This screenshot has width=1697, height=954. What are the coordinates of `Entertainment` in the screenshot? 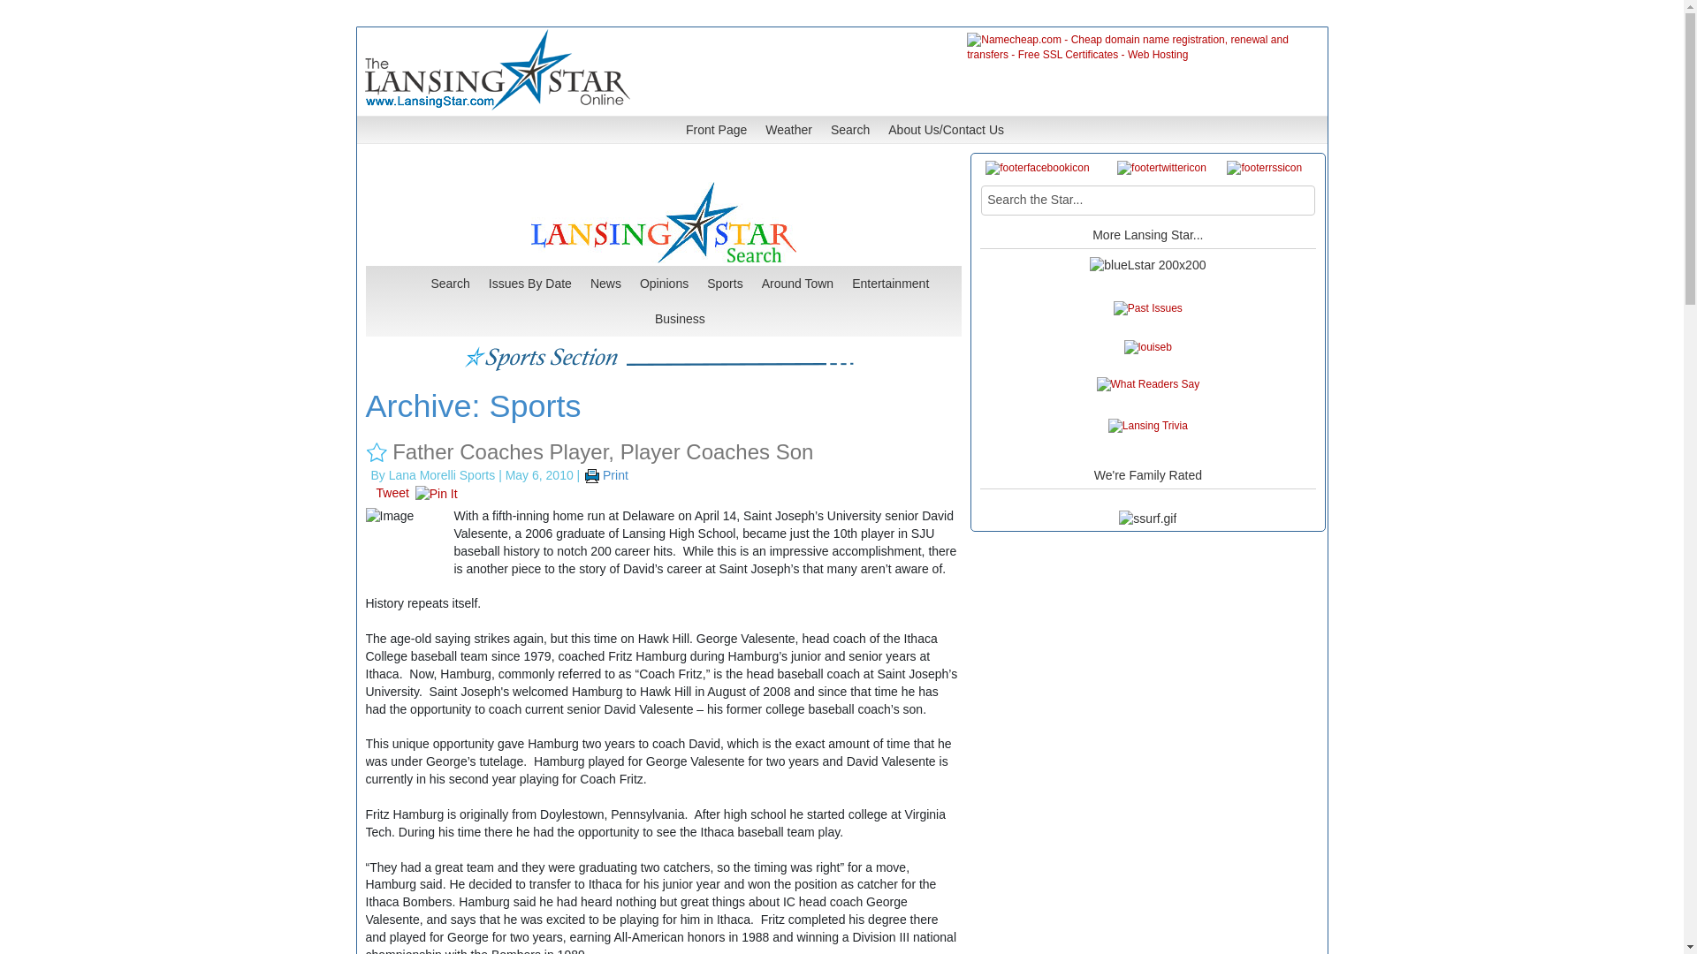 It's located at (890, 283).